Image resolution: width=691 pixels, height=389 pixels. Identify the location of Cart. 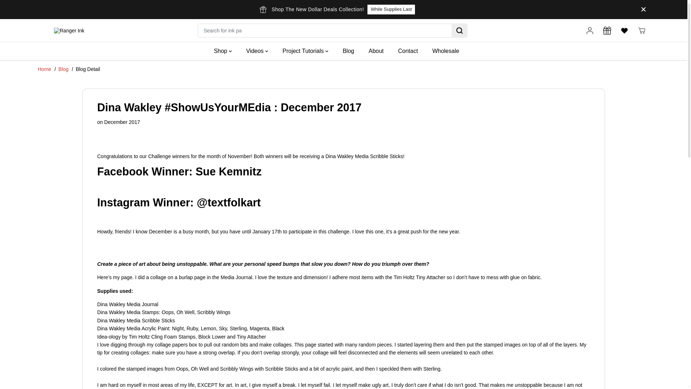
(641, 30).